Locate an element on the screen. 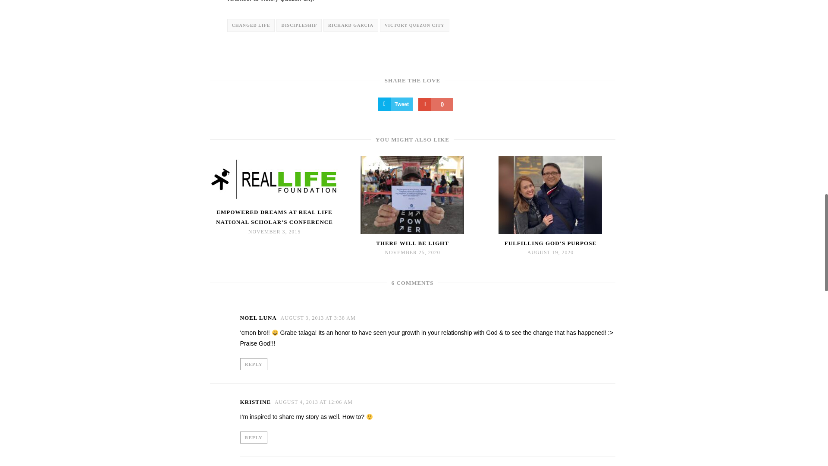  0 is located at coordinates (436, 104).